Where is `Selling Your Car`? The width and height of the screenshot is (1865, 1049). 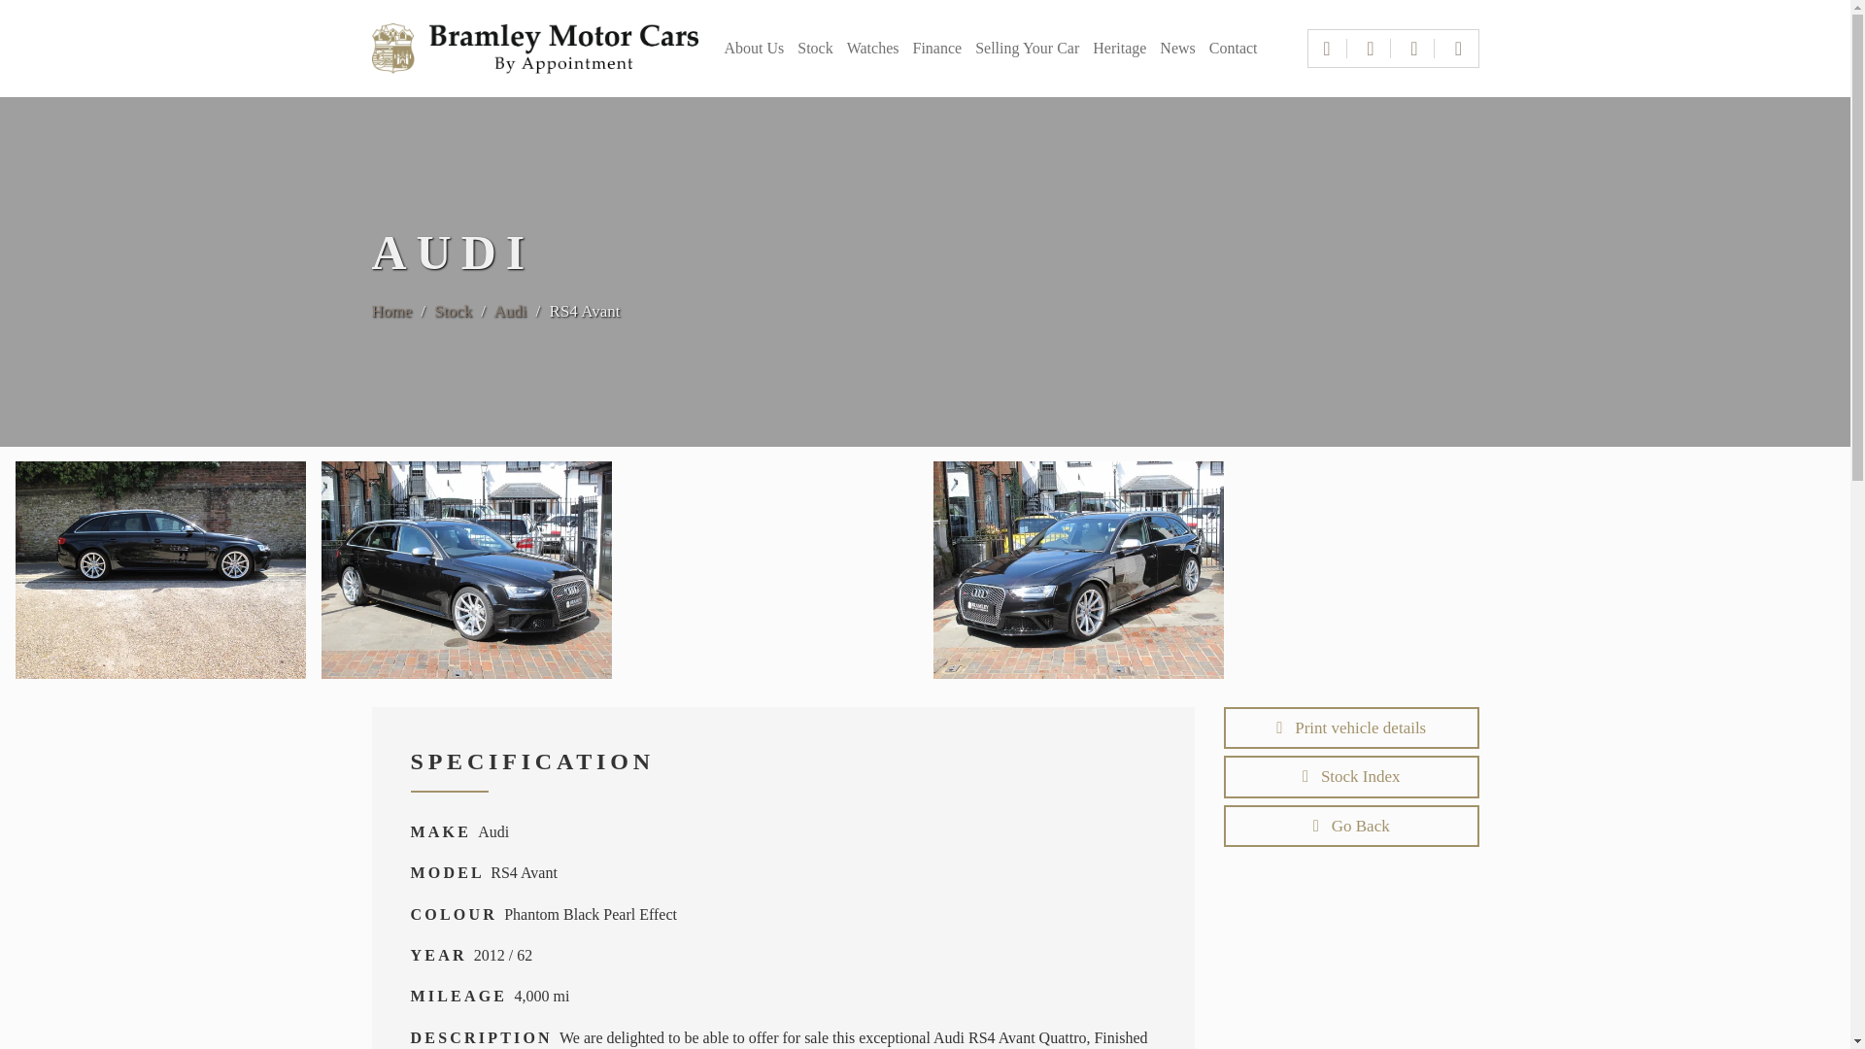
Selling Your Car is located at coordinates (1028, 51).